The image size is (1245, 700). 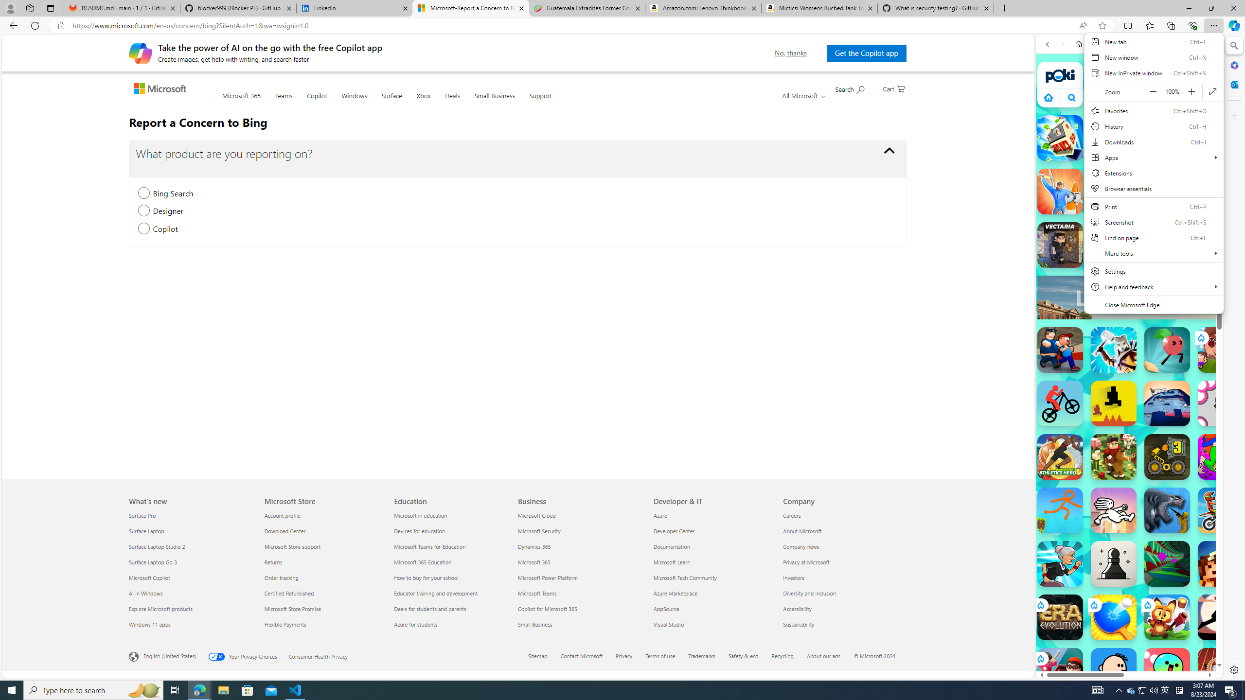 What do you see at coordinates (1129, 300) in the screenshot?
I see `Io Games` at bounding box center [1129, 300].